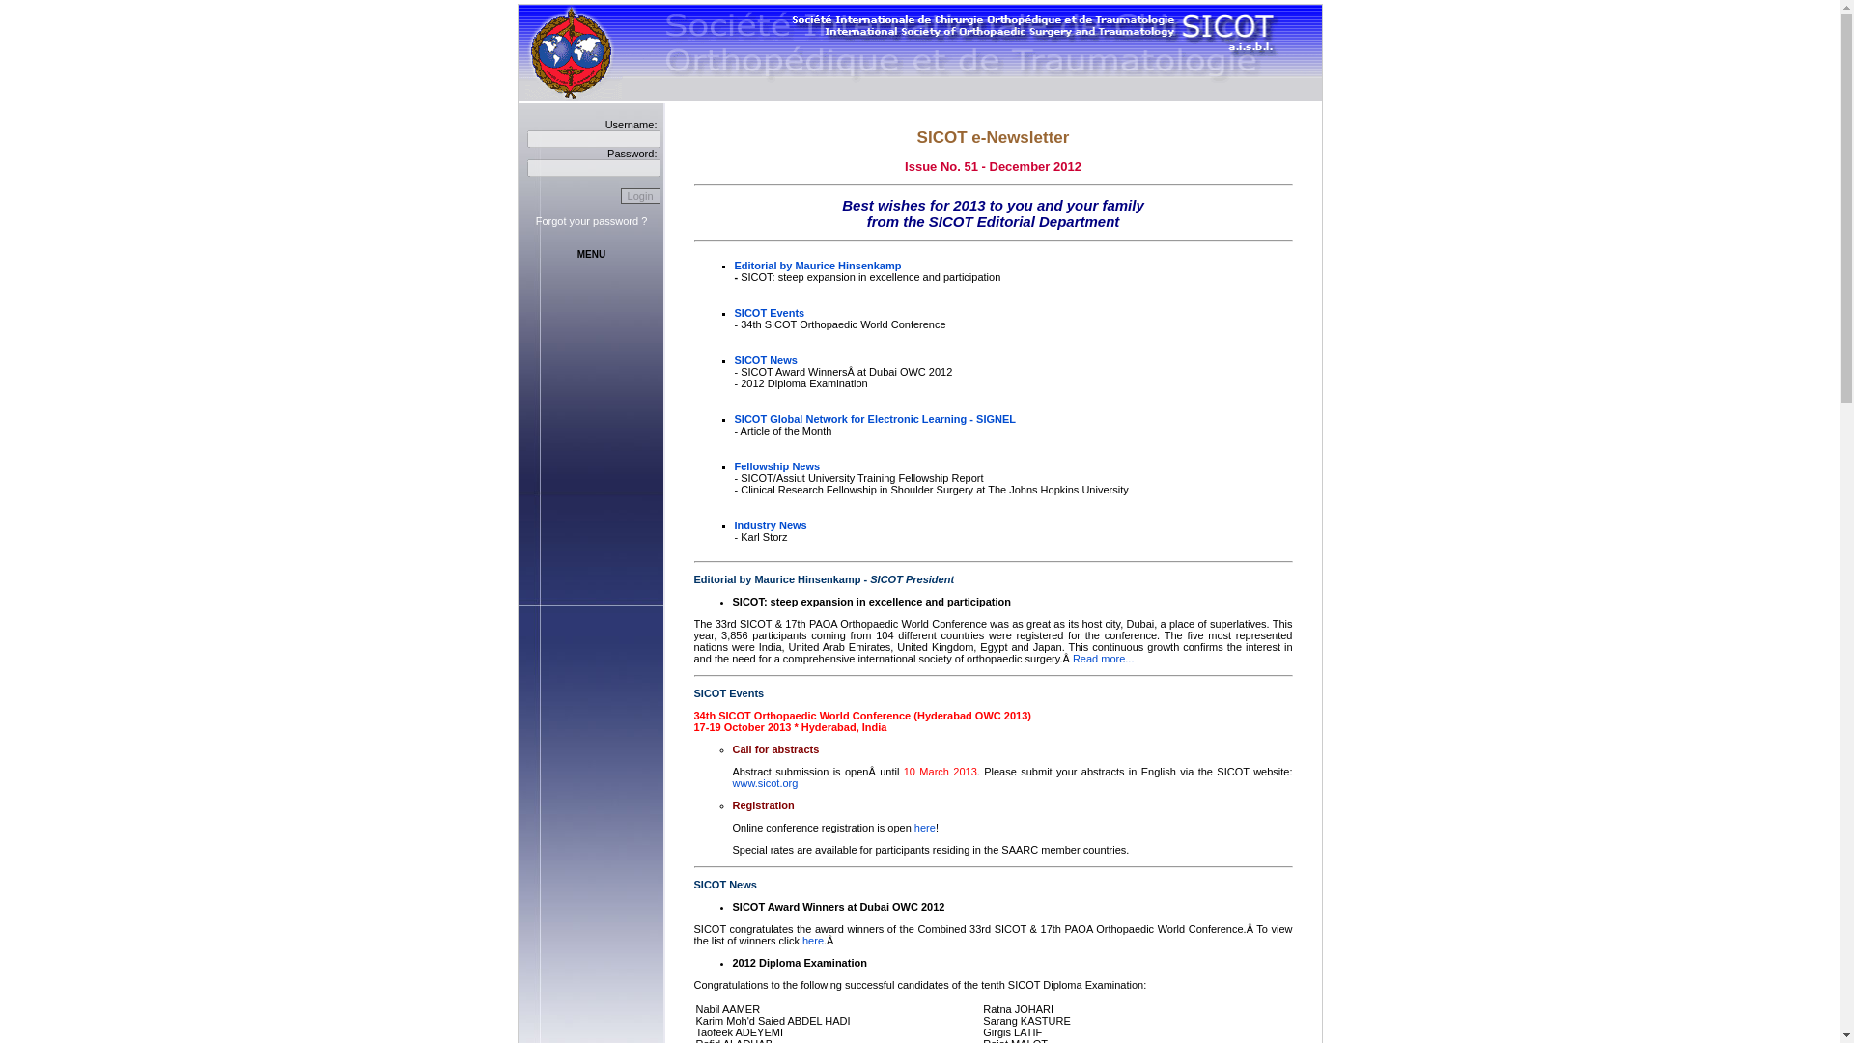 The width and height of the screenshot is (1854, 1043). Describe the element at coordinates (875, 418) in the screenshot. I see `SICOT Global Network for Electronic Learning - SIGNEL` at that location.